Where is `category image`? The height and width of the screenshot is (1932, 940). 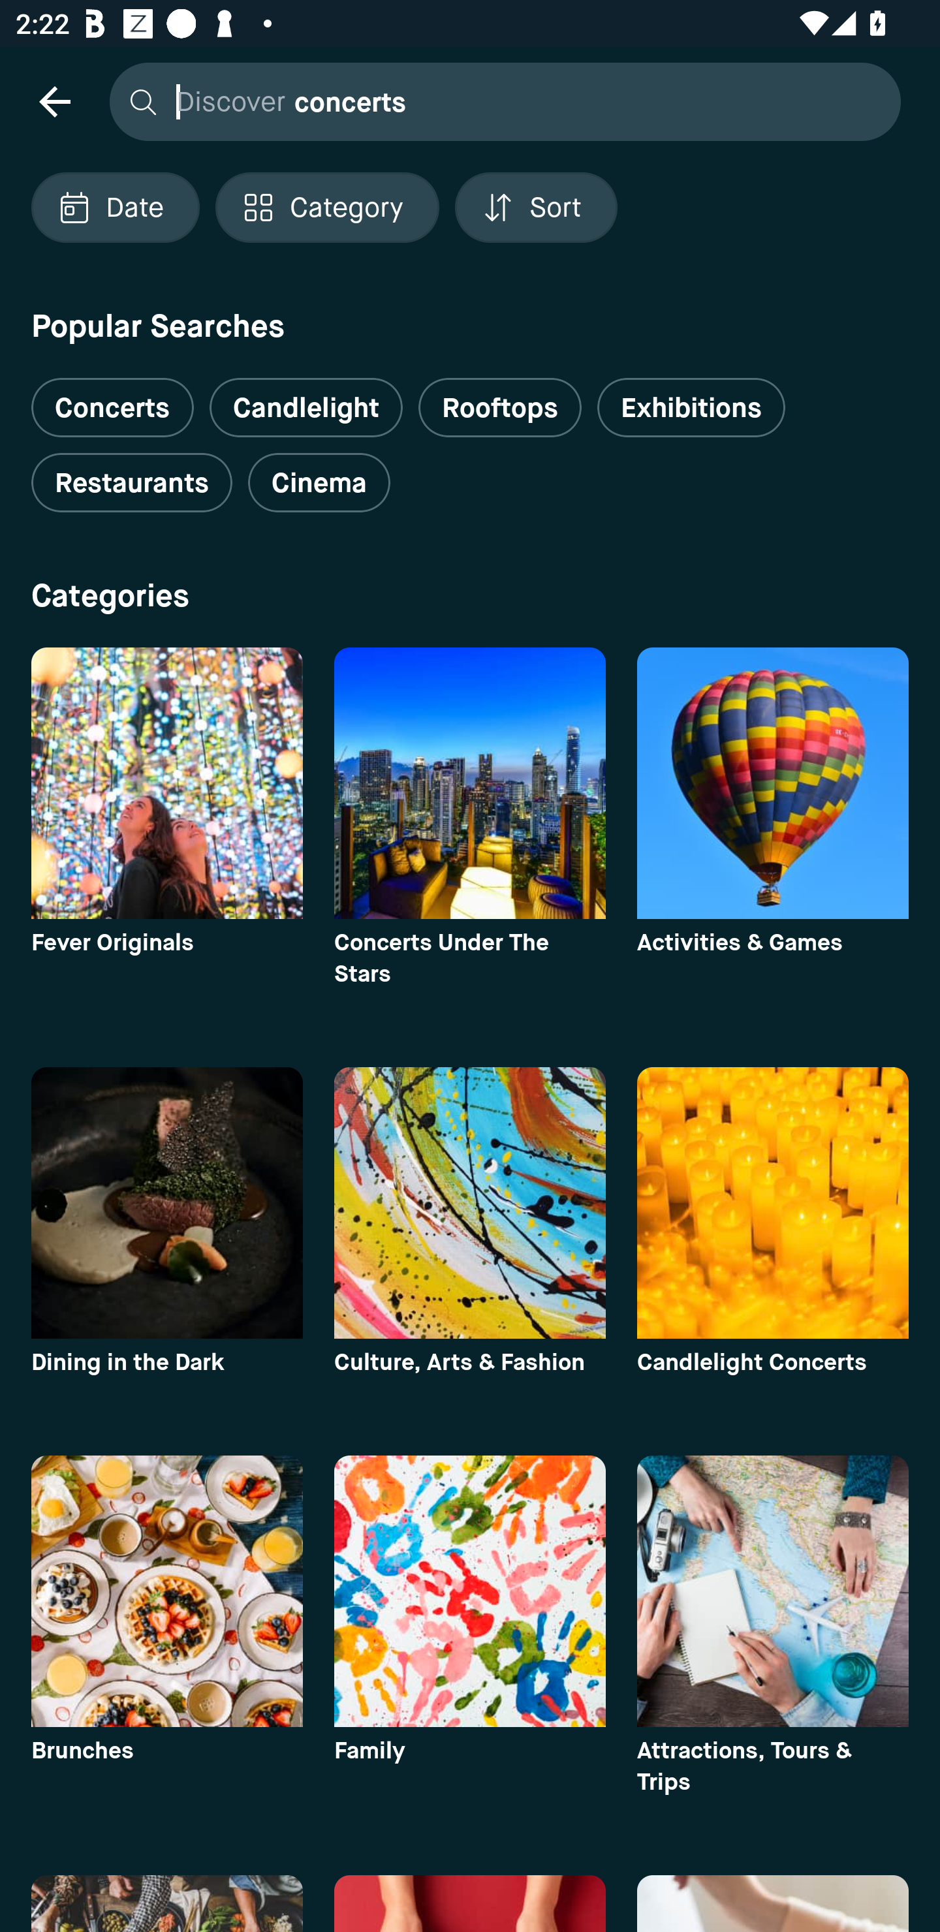
category image is located at coordinates (470, 1591).